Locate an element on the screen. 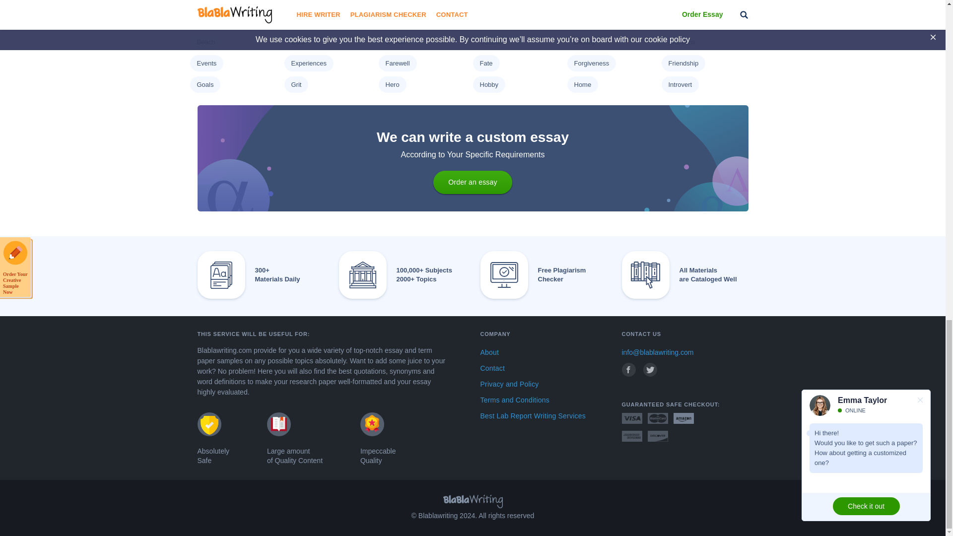 The width and height of the screenshot is (953, 536). Forecasting is located at coordinates (308, 1).